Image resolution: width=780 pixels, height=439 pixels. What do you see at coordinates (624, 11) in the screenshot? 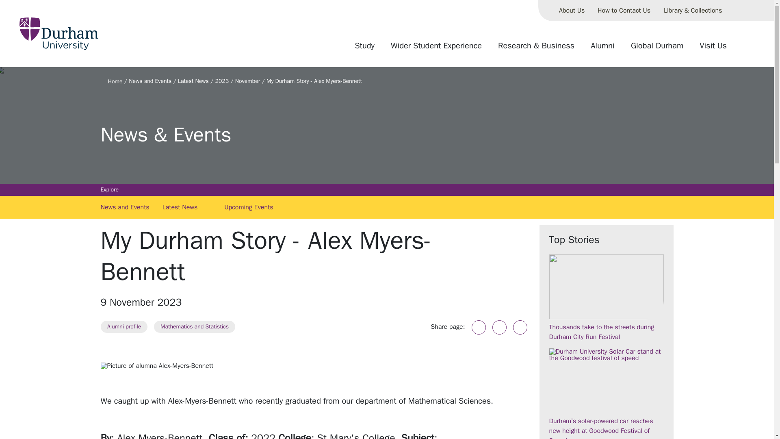
I see `How to Contact Us` at bounding box center [624, 11].